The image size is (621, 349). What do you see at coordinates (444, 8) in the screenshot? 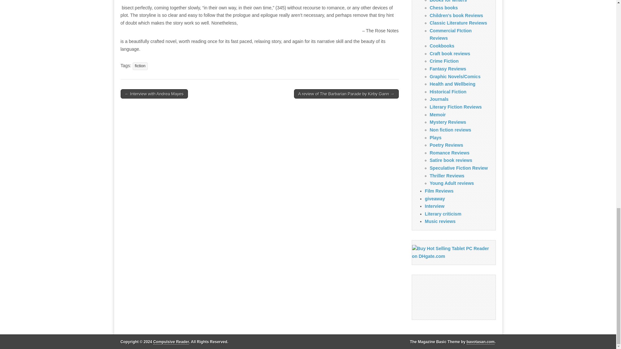
I see `Chess books` at bounding box center [444, 8].